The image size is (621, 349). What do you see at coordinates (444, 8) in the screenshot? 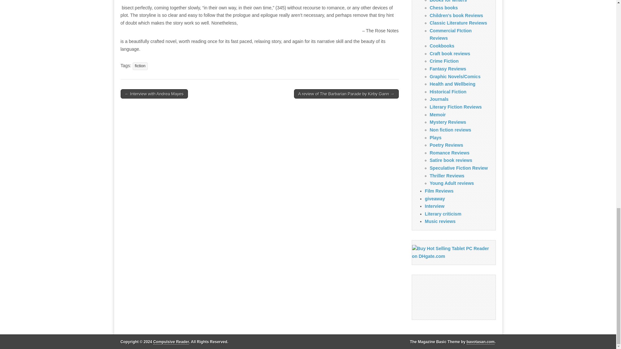
I see `Chess books` at bounding box center [444, 8].